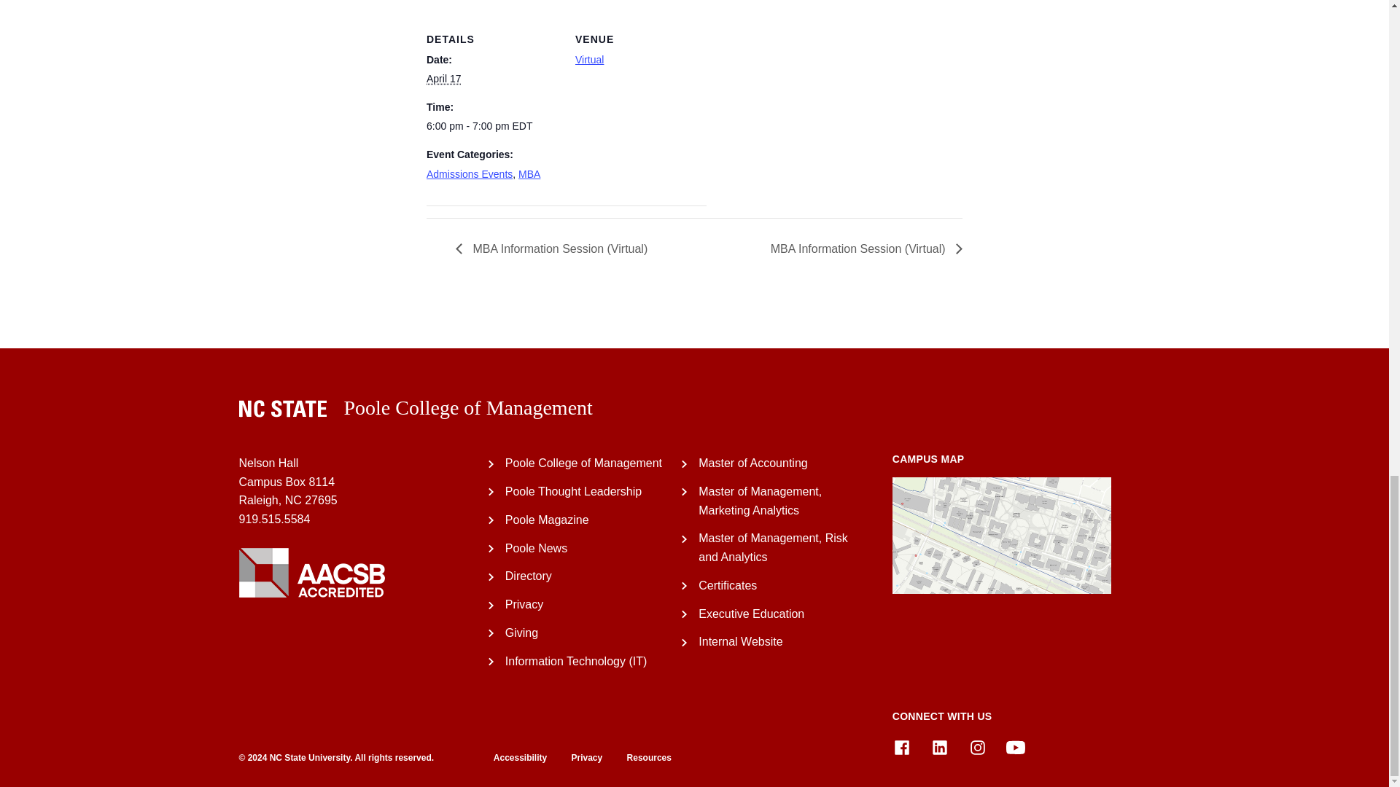 The height and width of the screenshot is (787, 1400). Describe the element at coordinates (977, 748) in the screenshot. I see `Instagram` at that location.